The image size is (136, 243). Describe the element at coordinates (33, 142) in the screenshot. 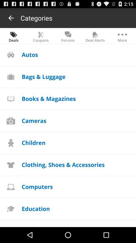

I see `turn on the icon above clothing, shoes & accessories` at that location.